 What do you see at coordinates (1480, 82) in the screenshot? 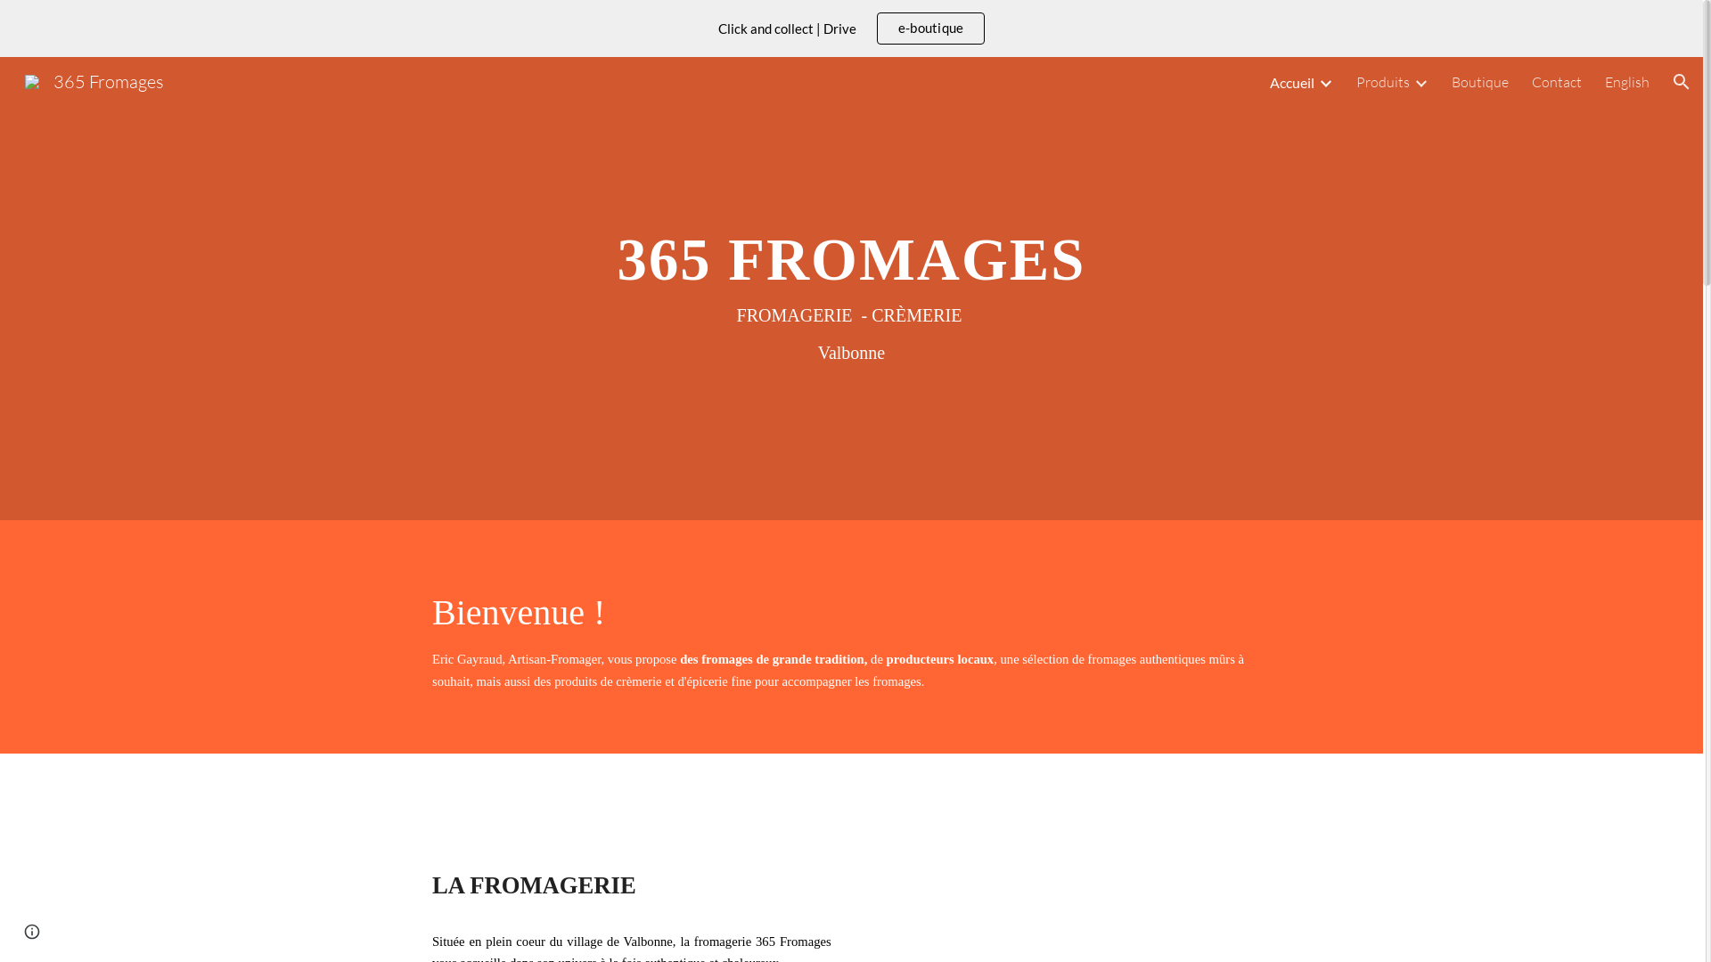
I see `Boutique` at bounding box center [1480, 82].